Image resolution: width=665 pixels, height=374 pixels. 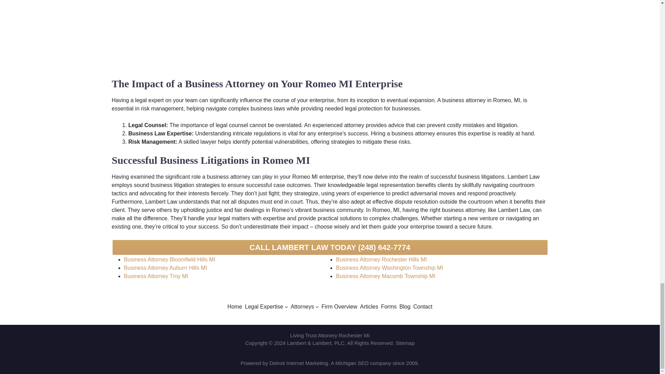 What do you see at coordinates (170, 259) in the screenshot?
I see `Business Attorney Bloomfield Hills MI` at bounding box center [170, 259].